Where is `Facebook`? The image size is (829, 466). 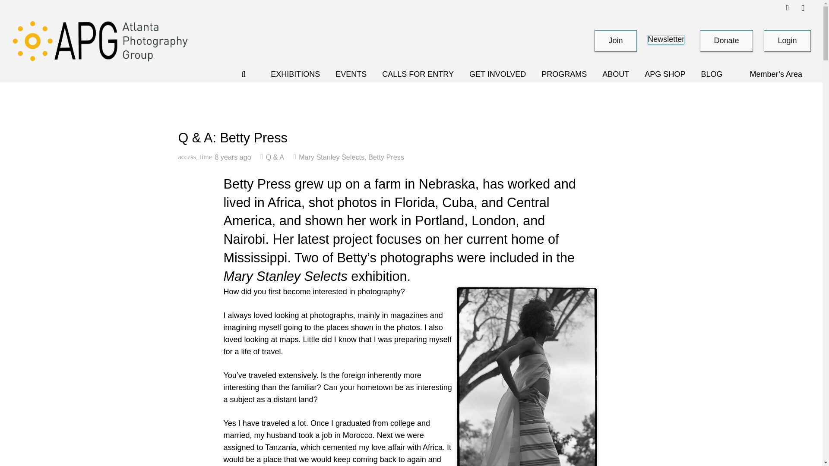
Facebook is located at coordinates (788, 8).